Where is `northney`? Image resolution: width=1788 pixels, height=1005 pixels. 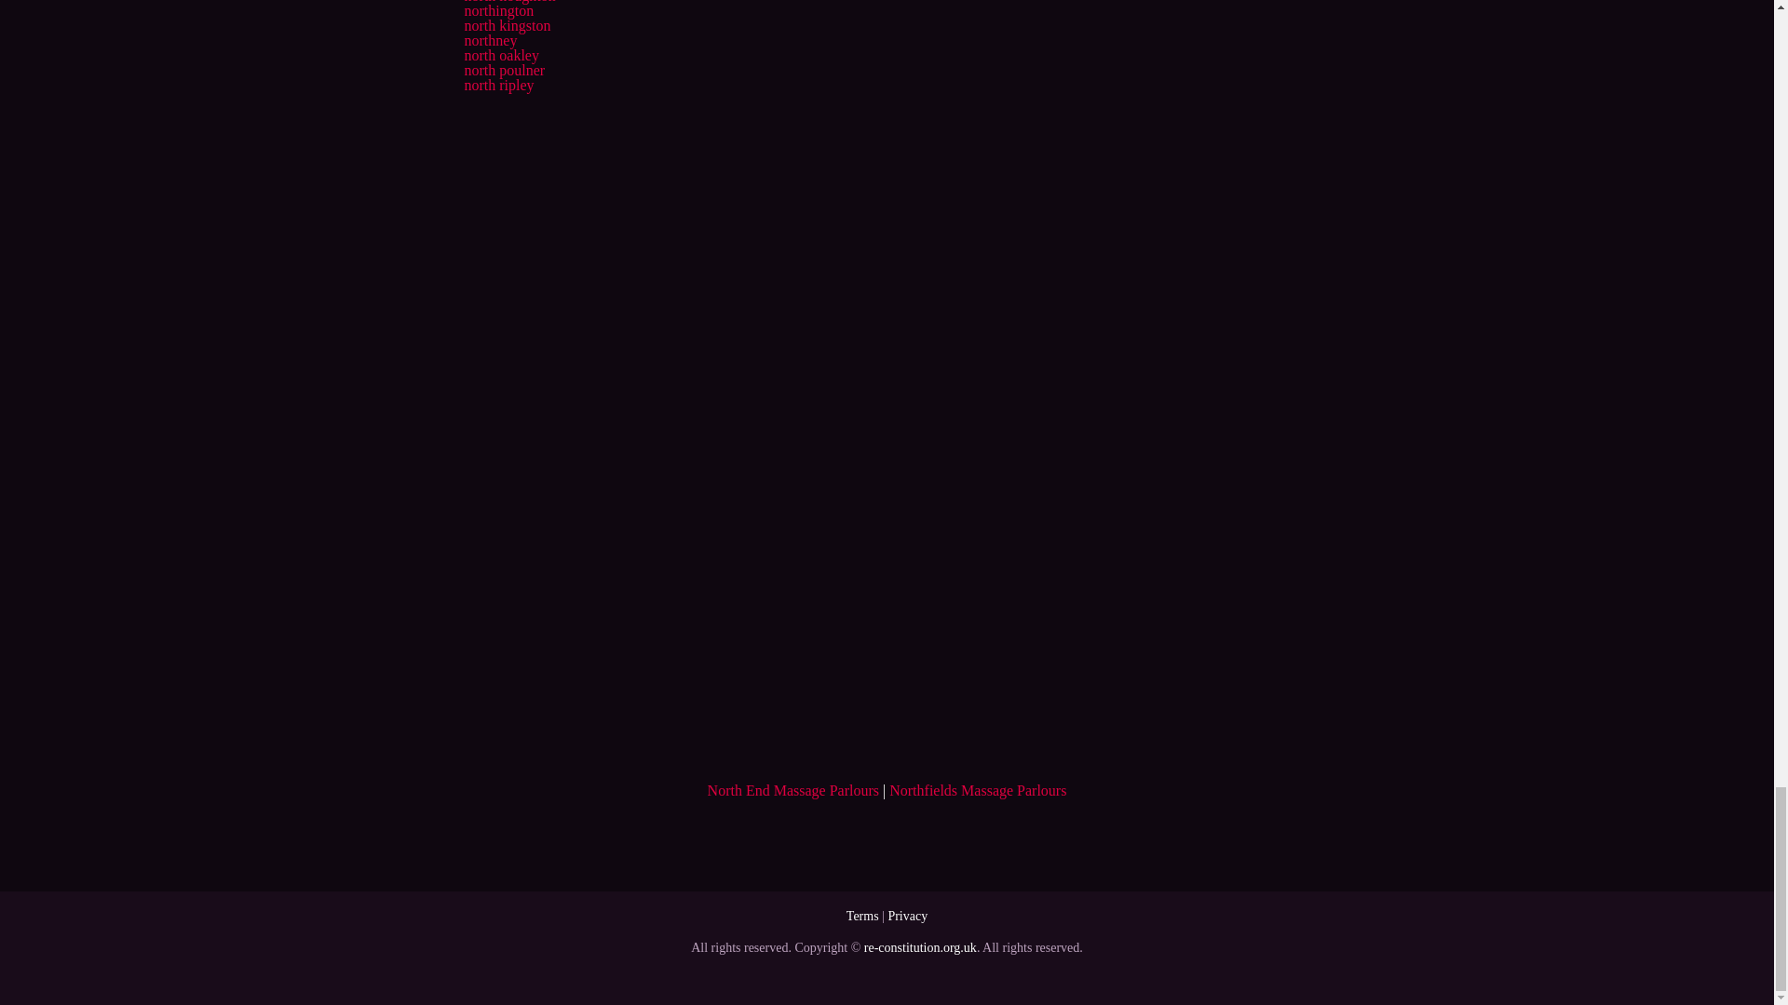 northney is located at coordinates (490, 39).